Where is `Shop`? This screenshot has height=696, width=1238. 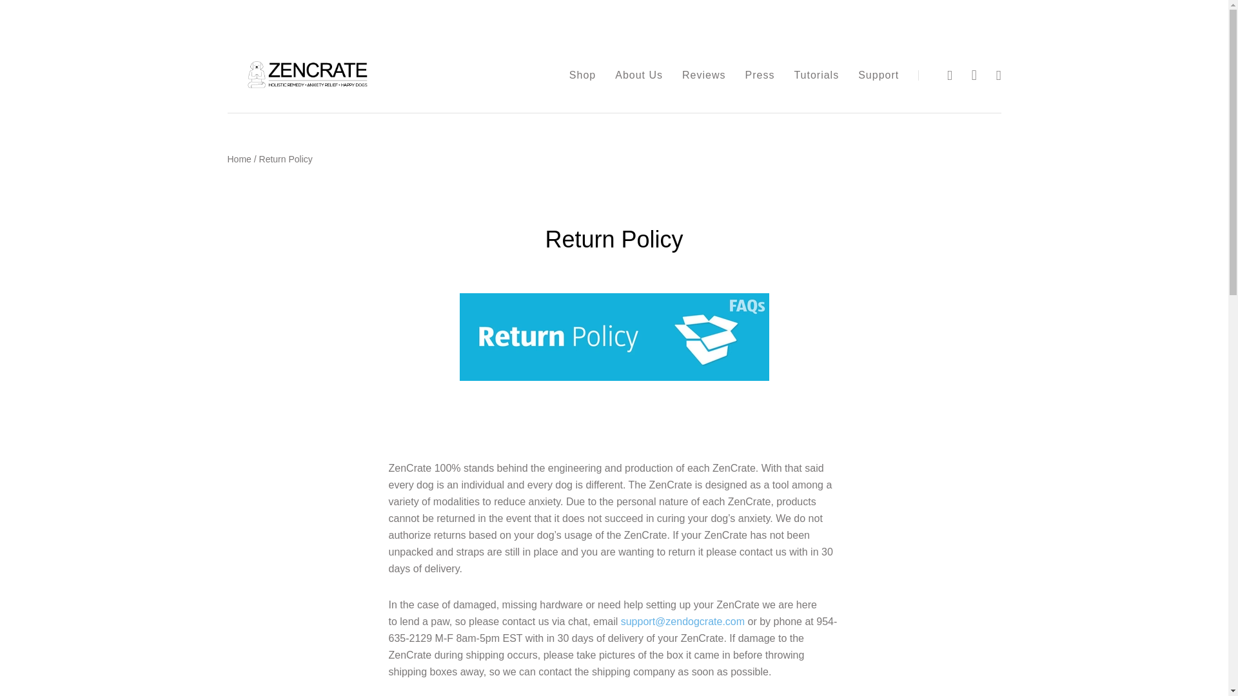
Shop is located at coordinates (582, 75).